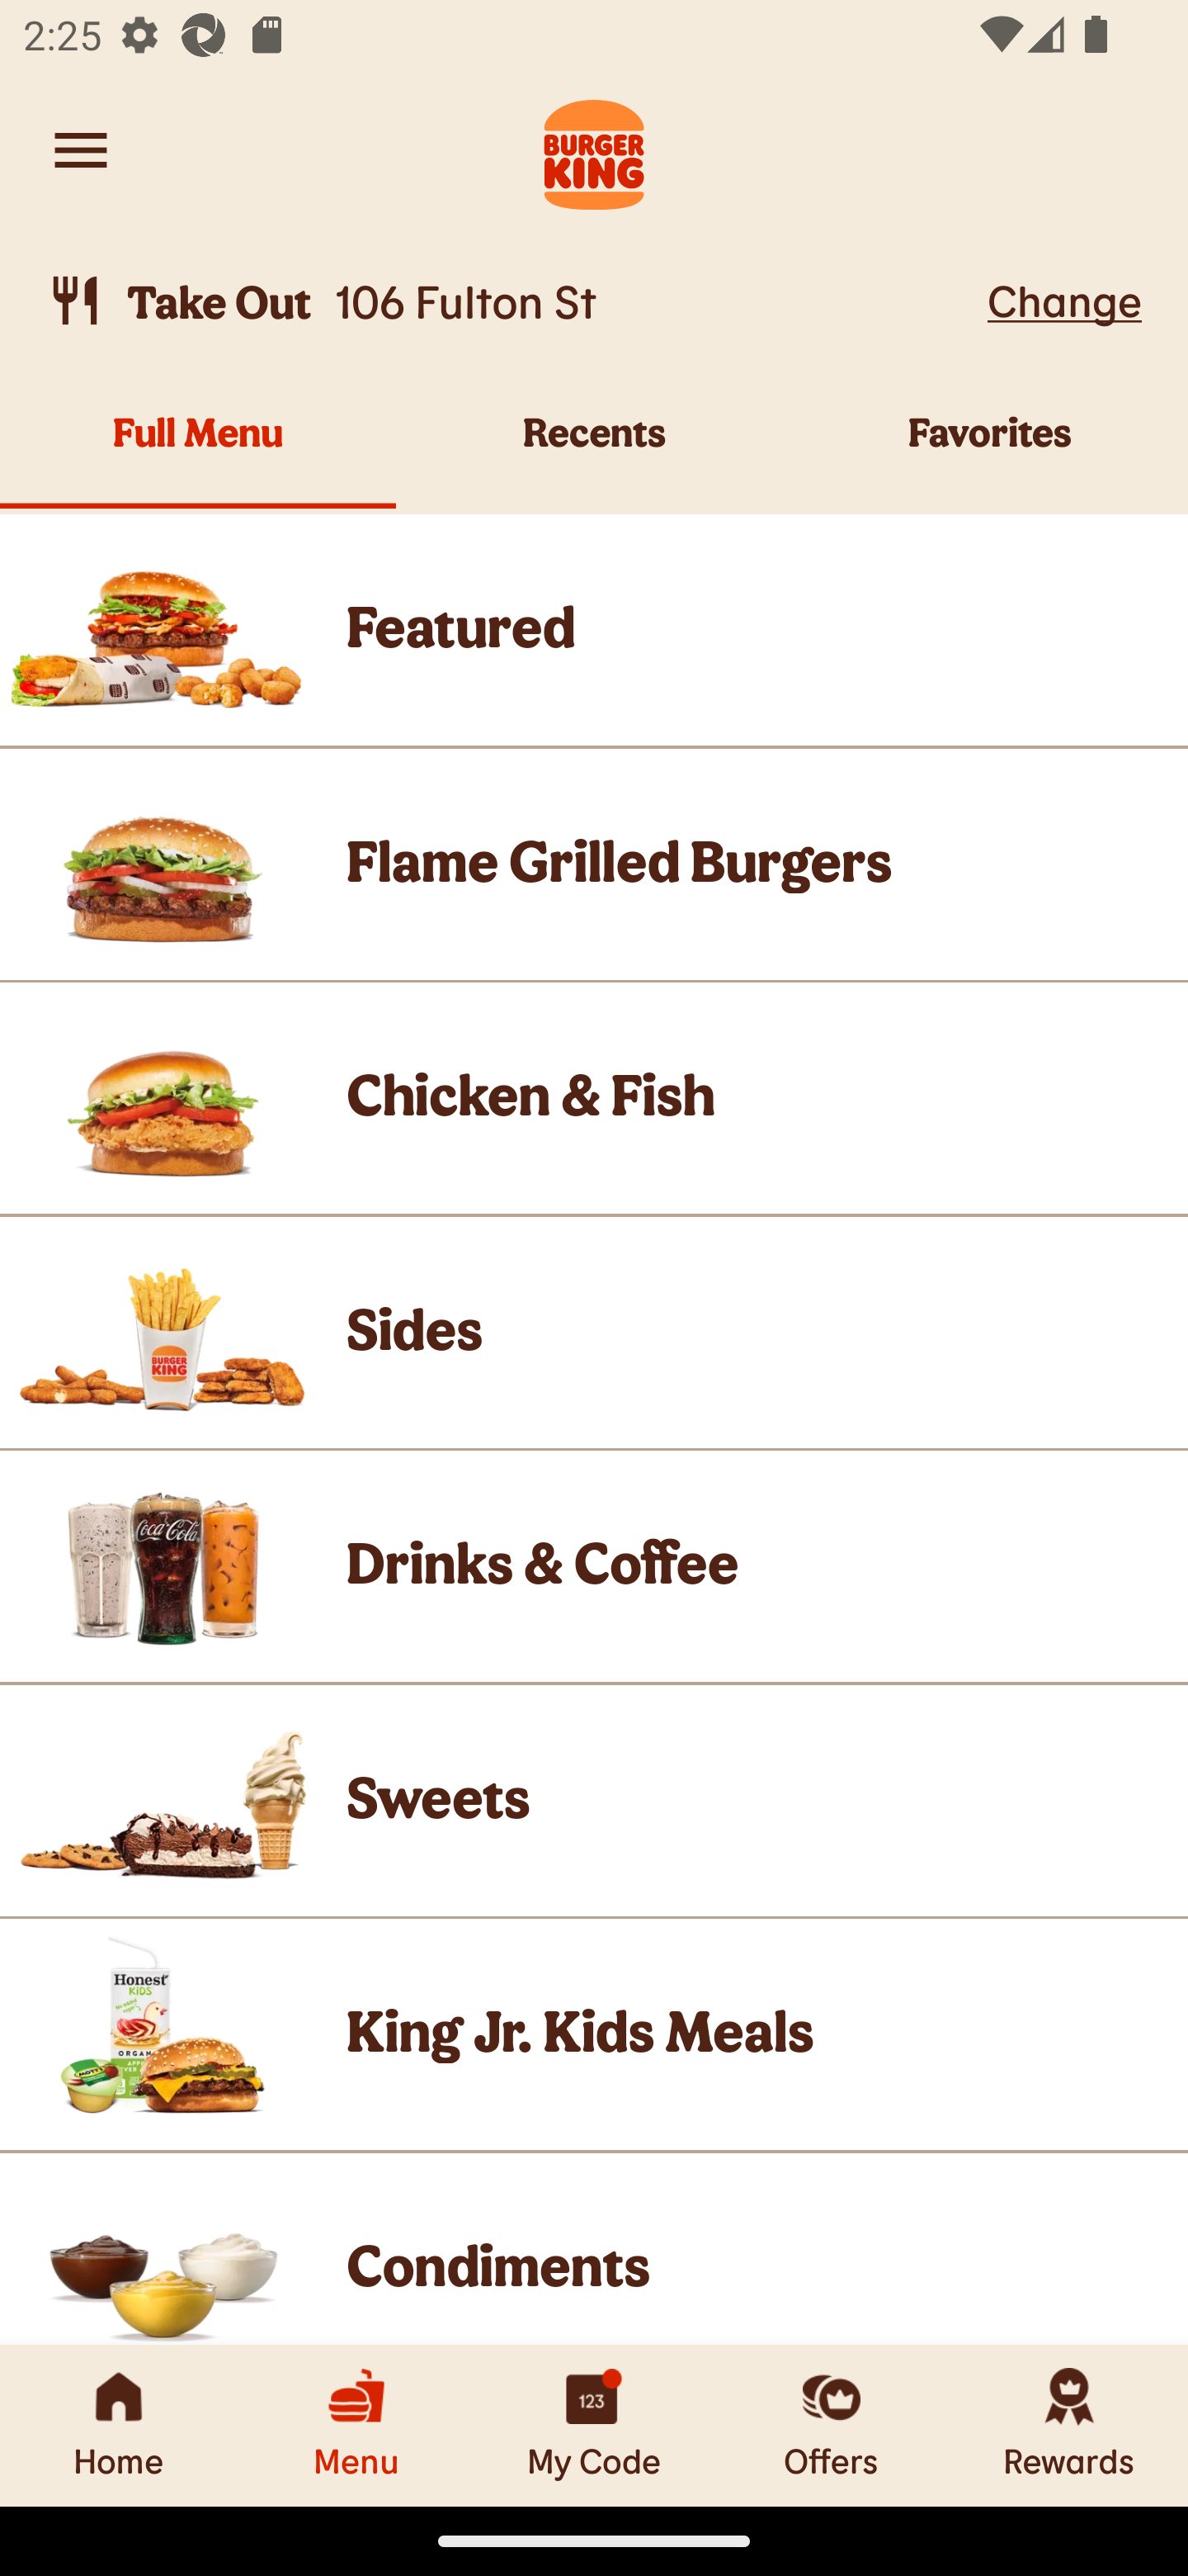  I want to click on Home, so click(119, 2425).